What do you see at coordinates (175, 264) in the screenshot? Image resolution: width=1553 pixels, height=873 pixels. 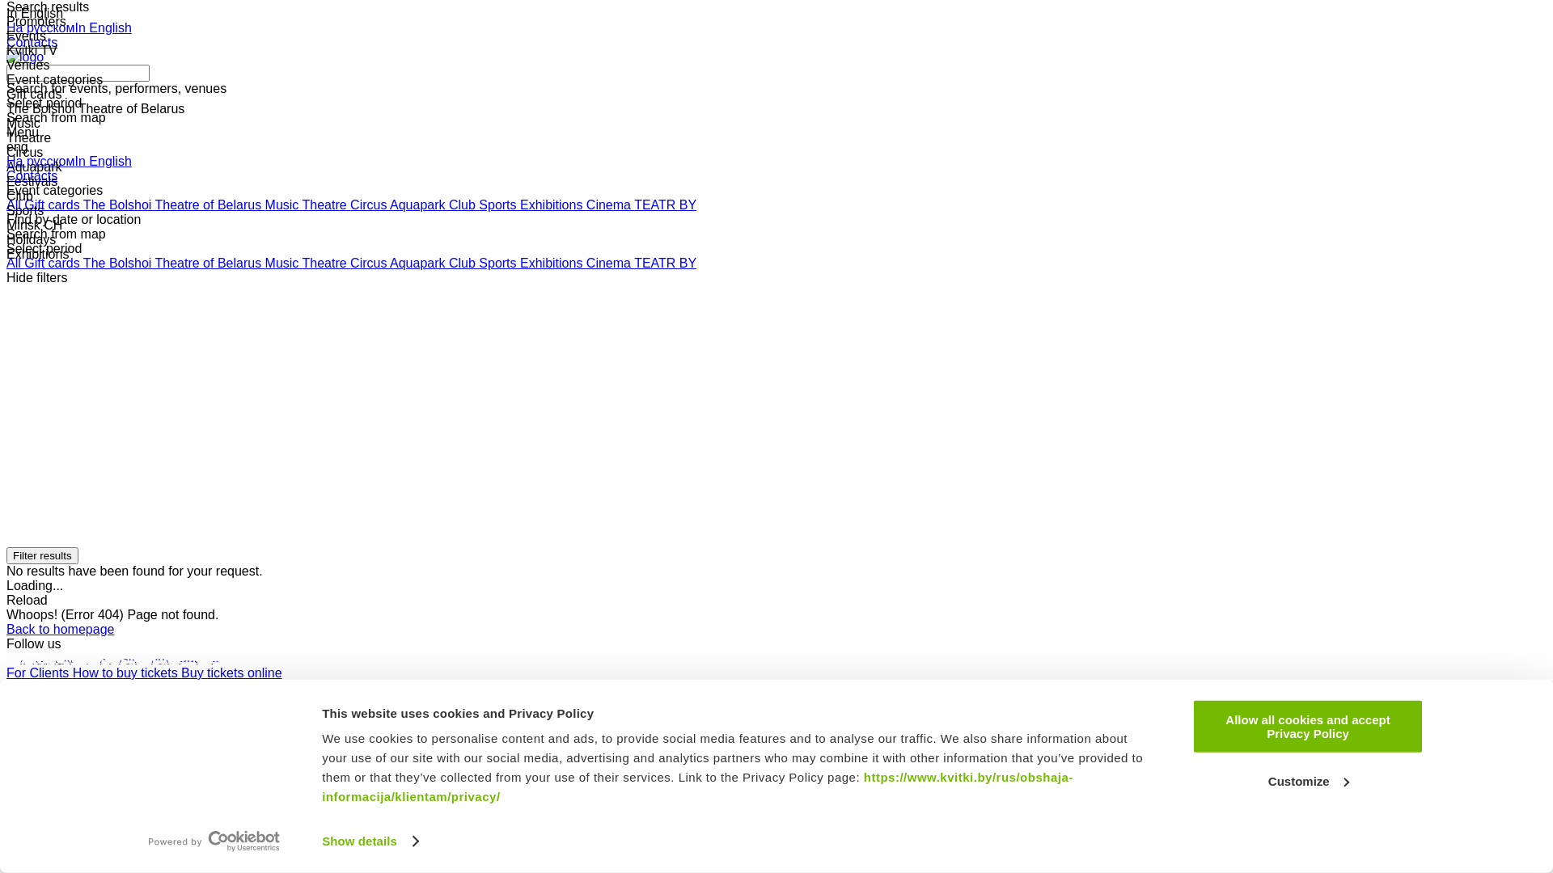 I see `The Bolshoi Theatre of Belarus` at bounding box center [175, 264].